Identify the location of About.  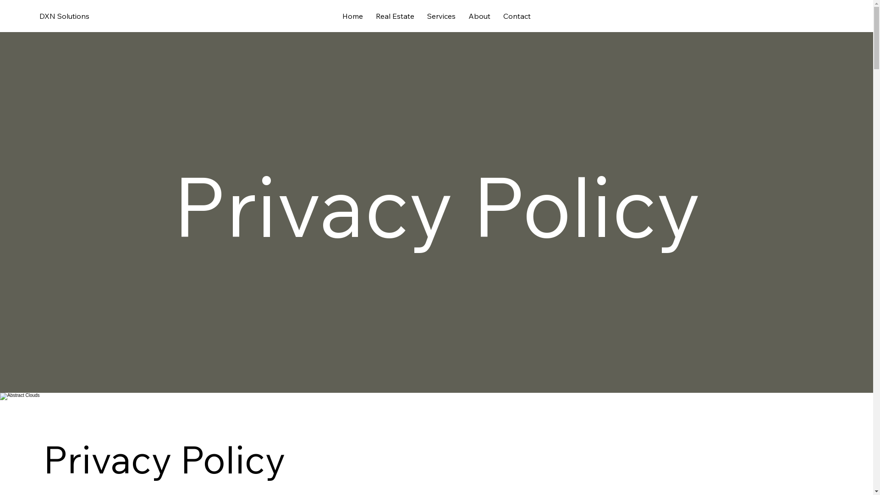
(479, 16).